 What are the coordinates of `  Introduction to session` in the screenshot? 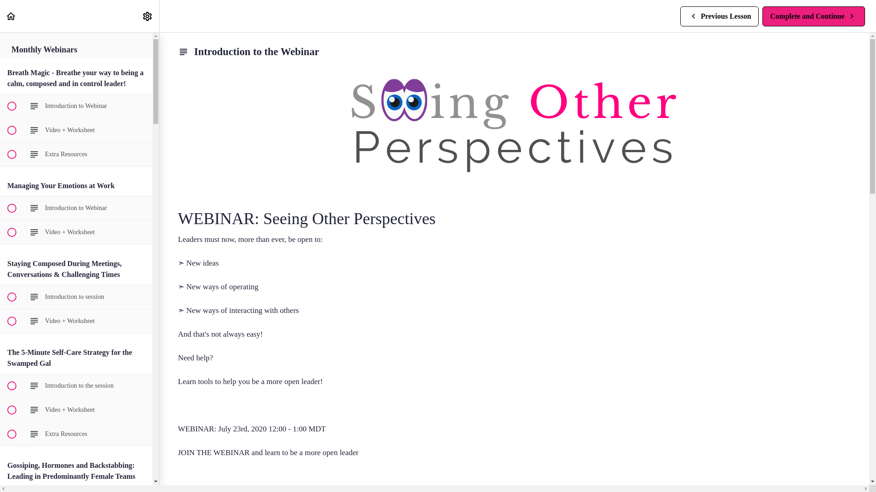 It's located at (76, 434).